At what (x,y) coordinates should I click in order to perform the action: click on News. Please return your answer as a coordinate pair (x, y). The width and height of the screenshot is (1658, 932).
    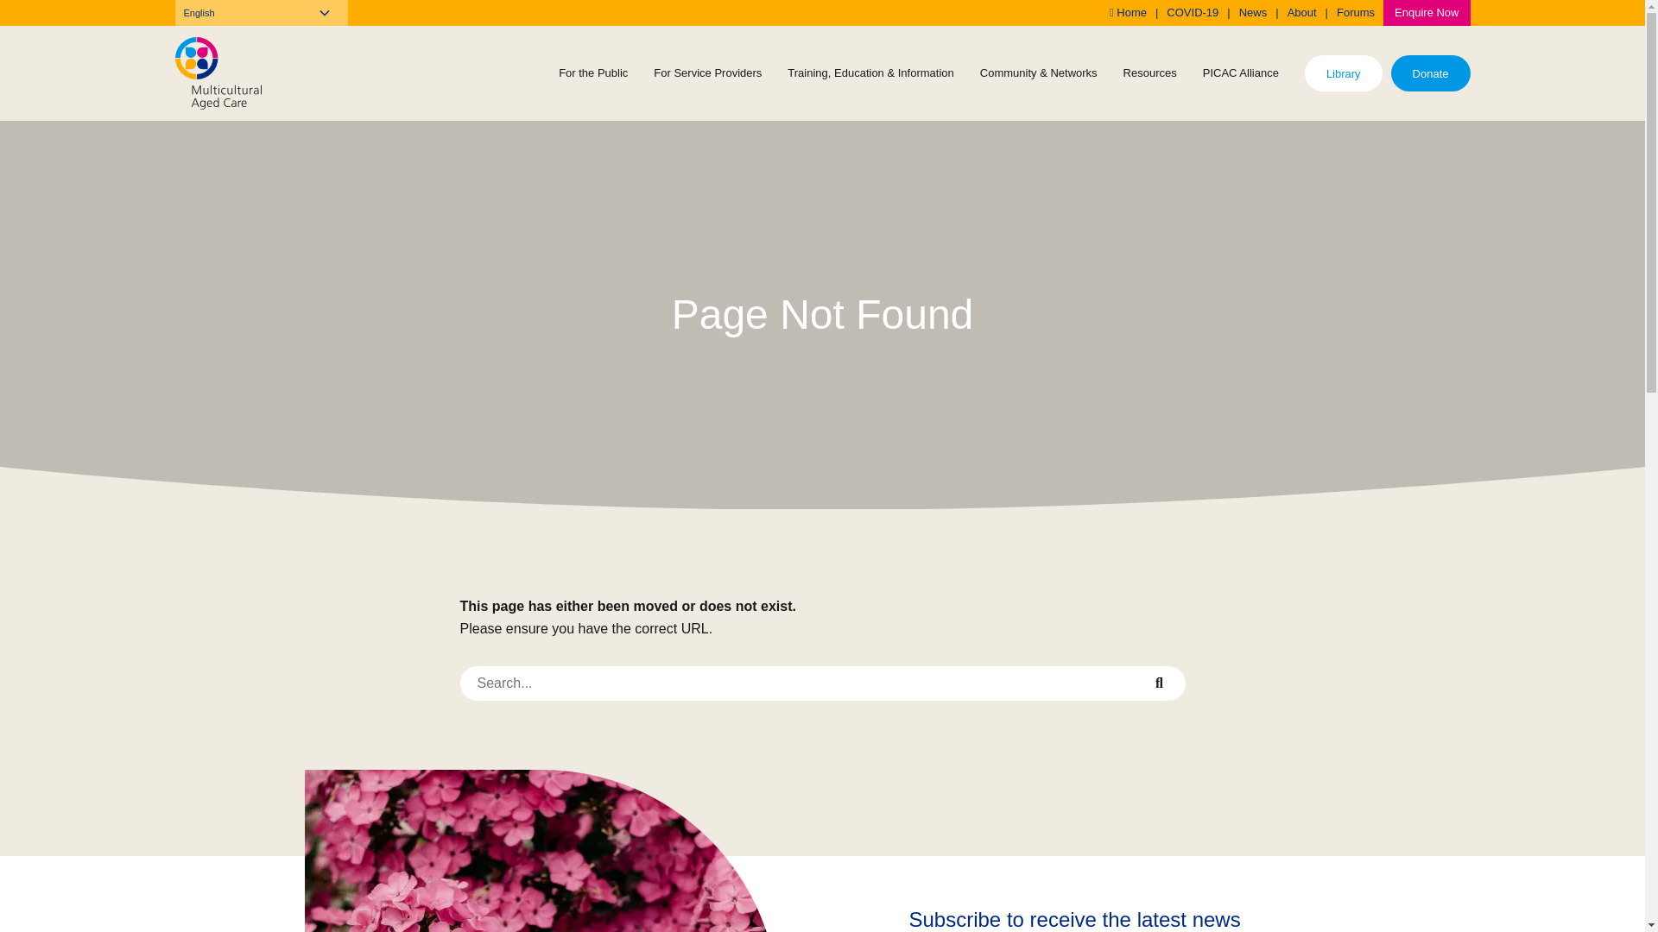
    Looking at the image, I should click on (1254, 12).